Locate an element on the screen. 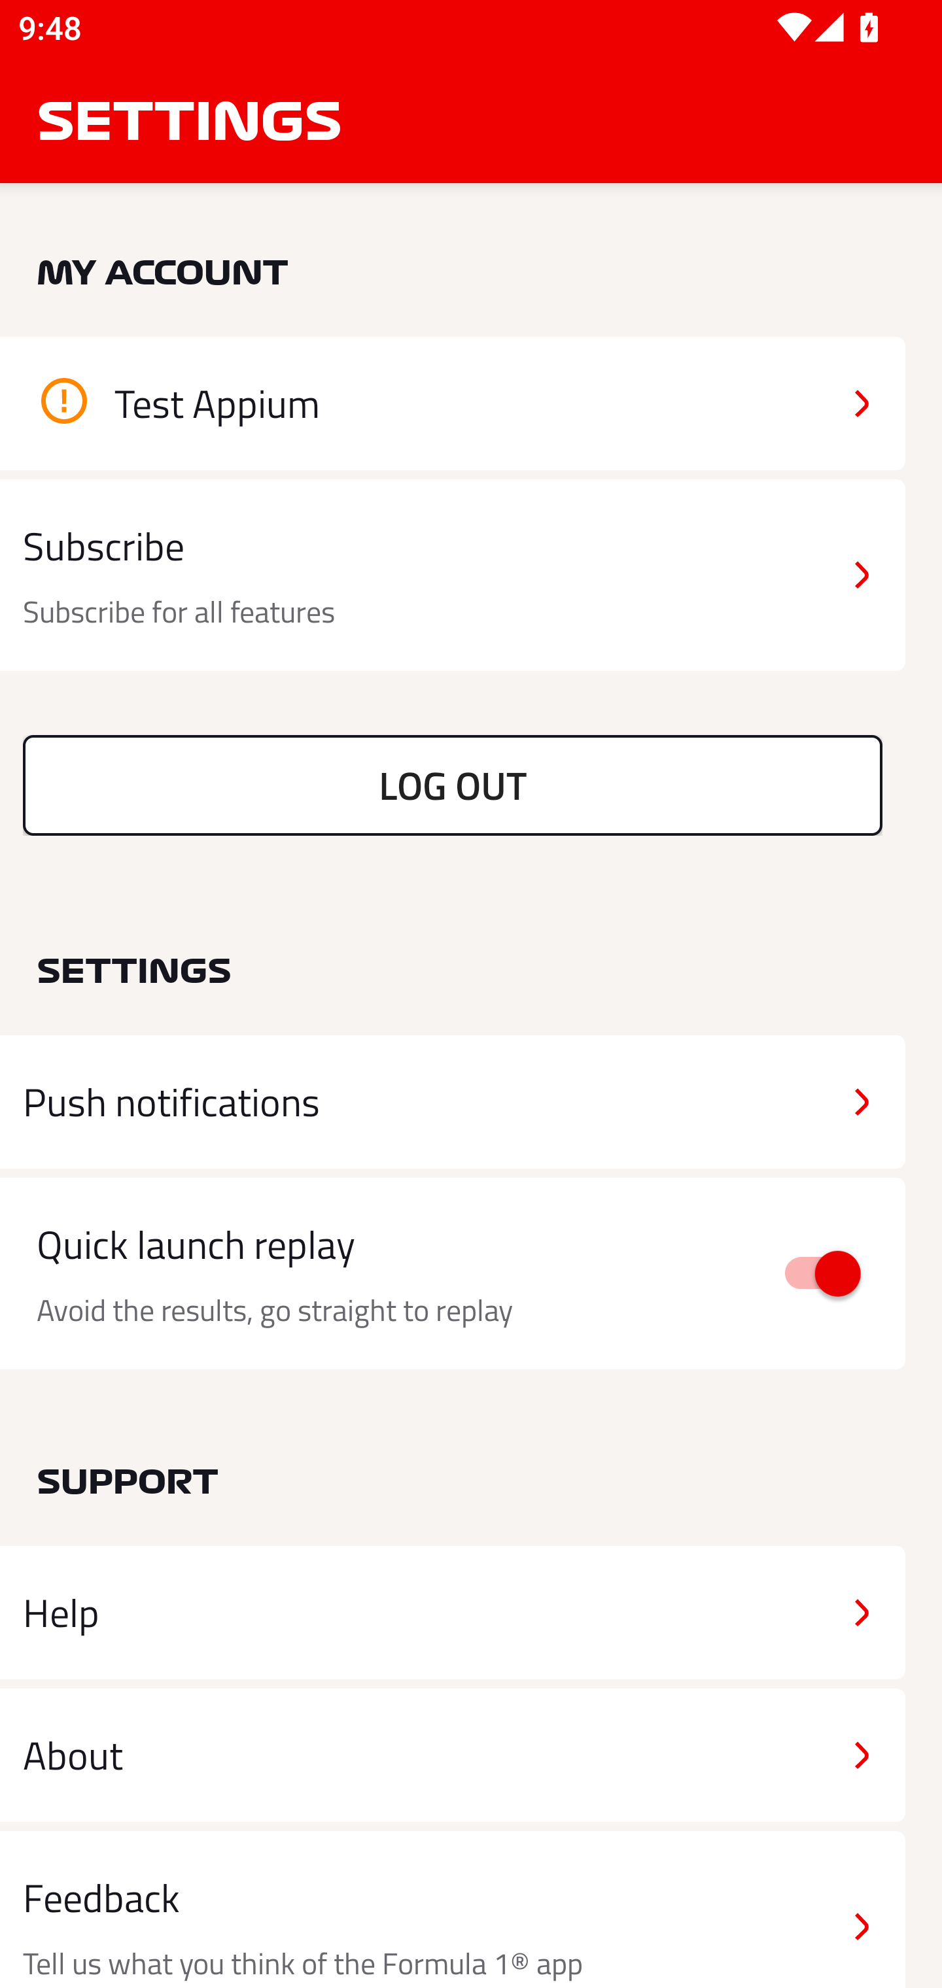 The height and width of the screenshot is (1988, 942). About is located at coordinates (453, 1754).